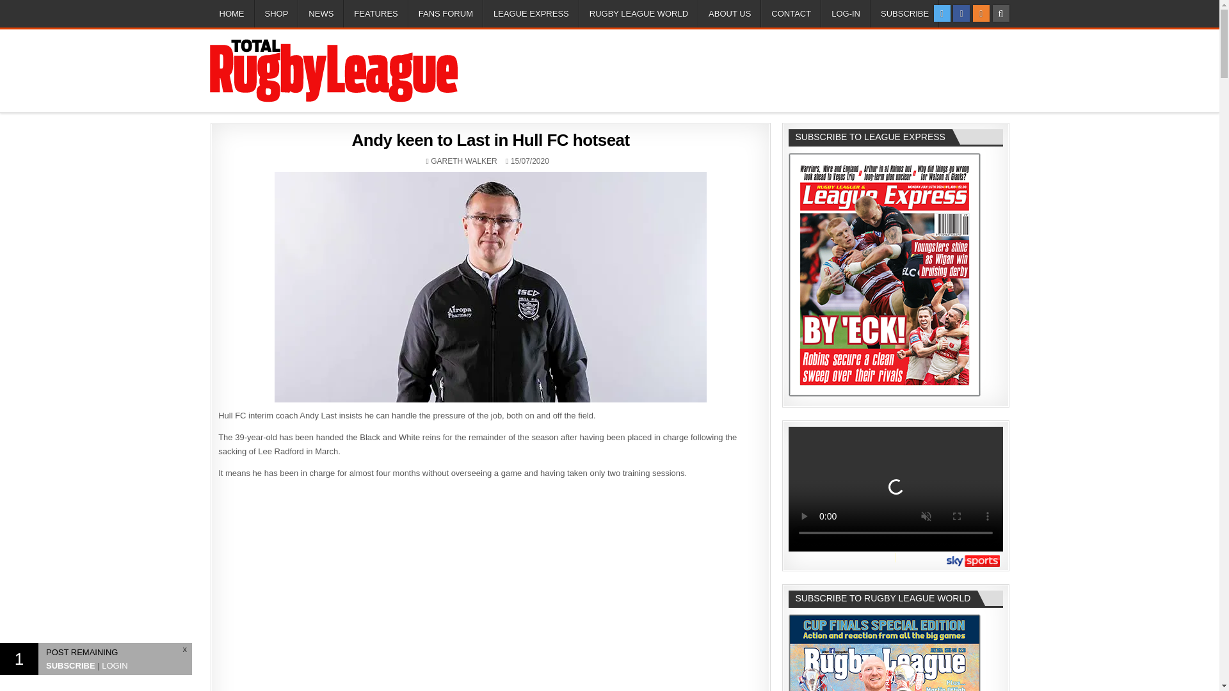  I want to click on NEWS, so click(321, 14).